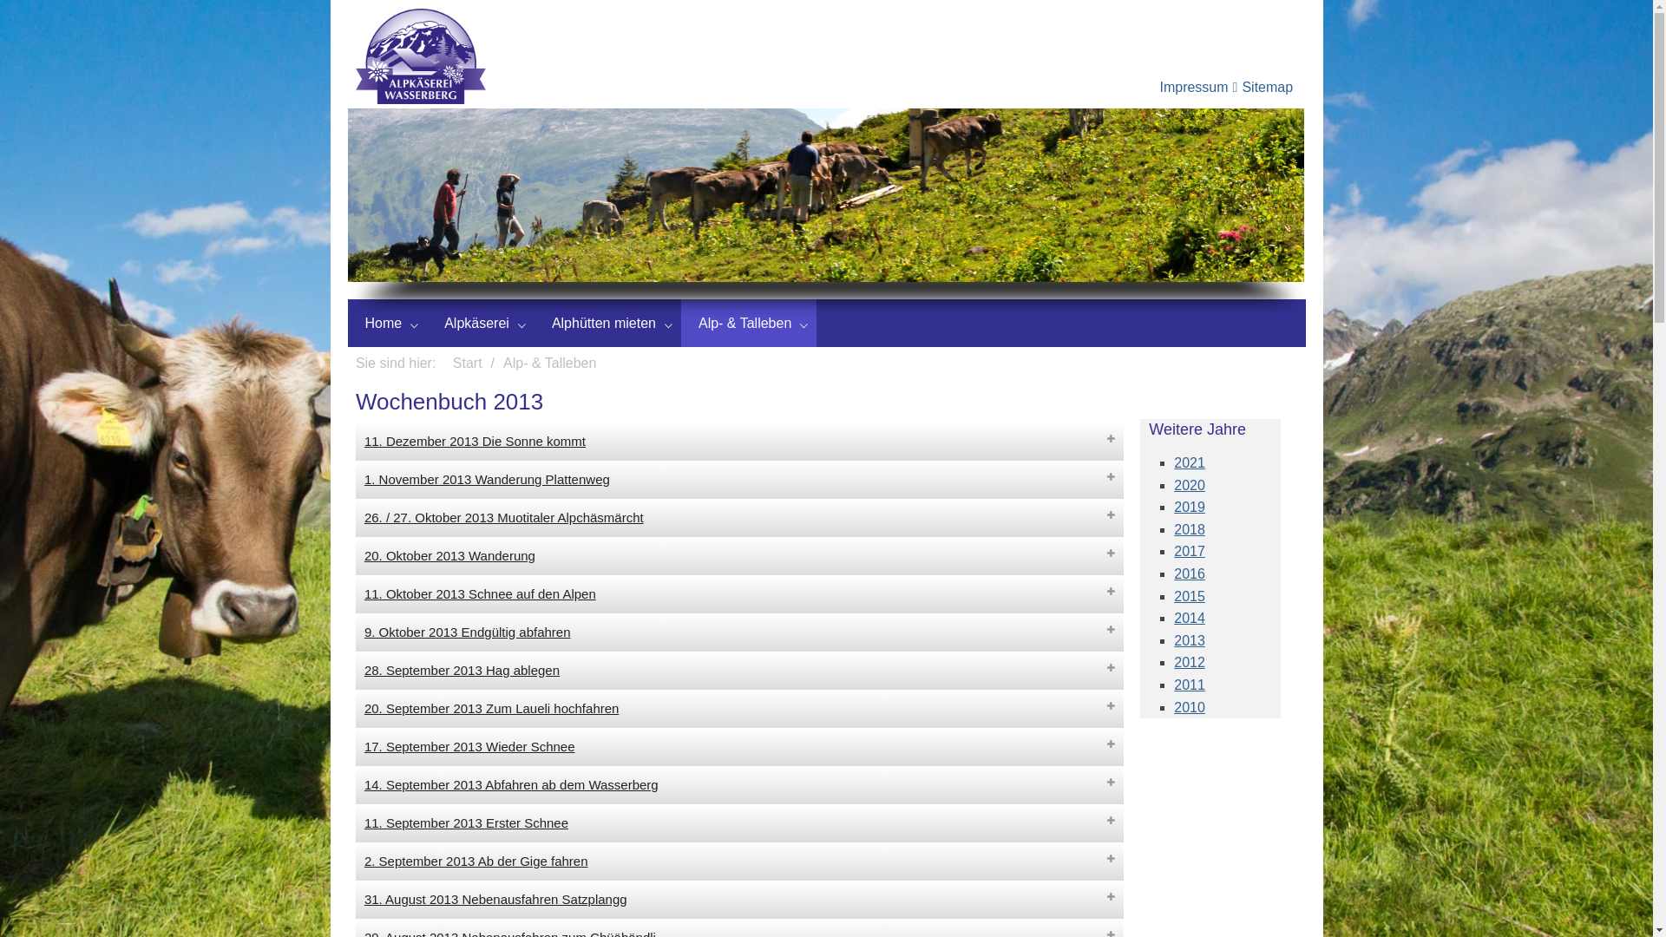 This screenshot has width=1666, height=937. I want to click on 2021, so click(1190, 463).